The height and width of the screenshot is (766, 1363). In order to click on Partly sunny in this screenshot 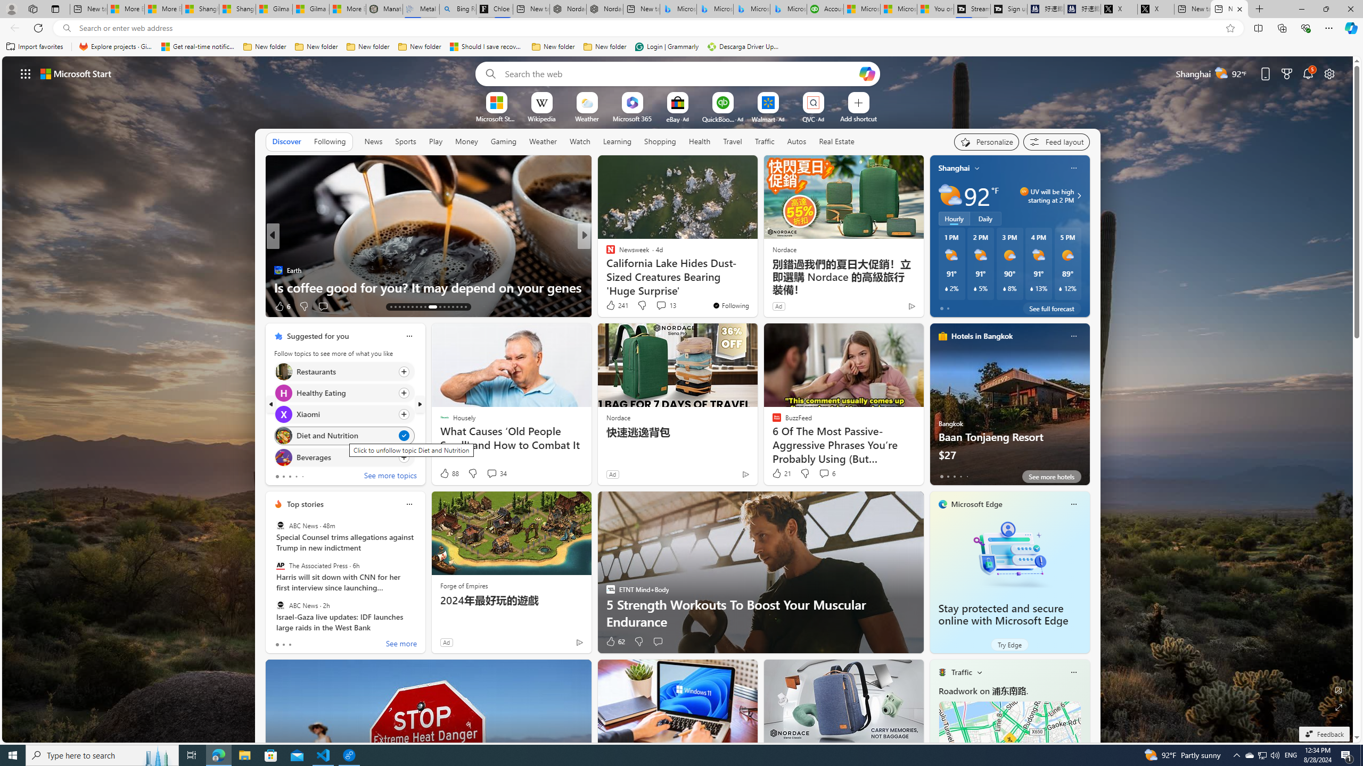, I will do `click(950, 196)`.